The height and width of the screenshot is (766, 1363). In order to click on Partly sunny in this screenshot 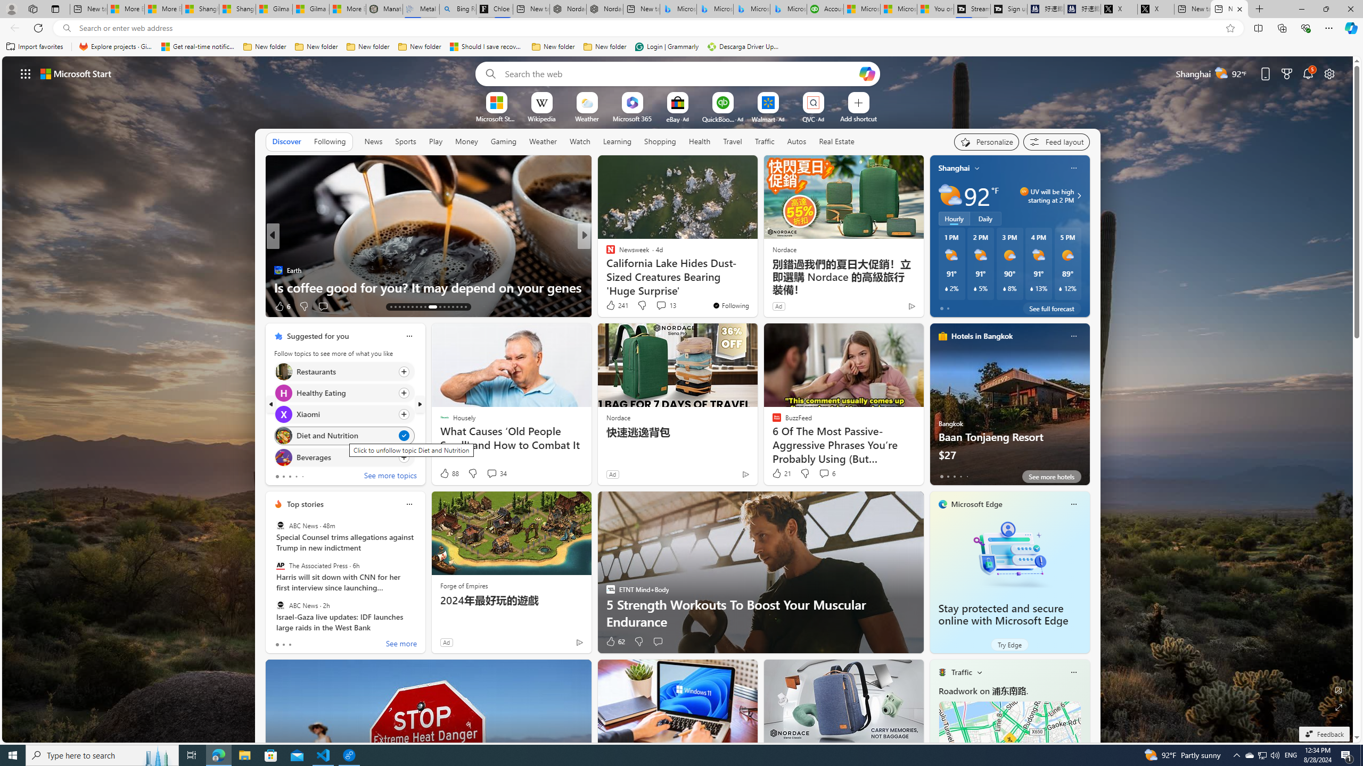, I will do `click(950, 196)`.